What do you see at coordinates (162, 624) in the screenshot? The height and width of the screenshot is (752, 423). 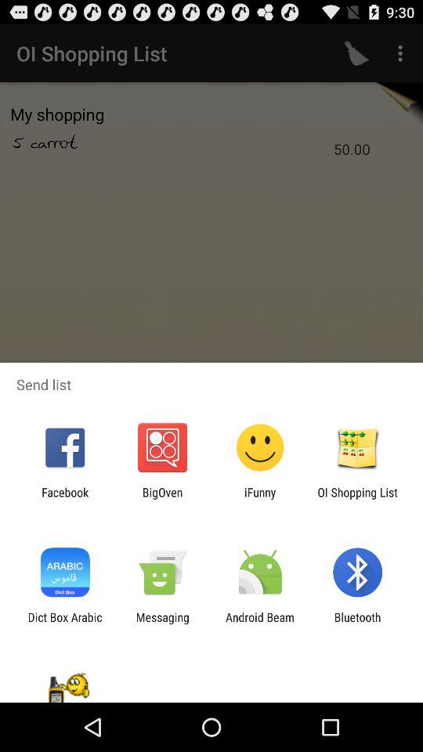 I see `choose item next to the dict box arabic` at bounding box center [162, 624].